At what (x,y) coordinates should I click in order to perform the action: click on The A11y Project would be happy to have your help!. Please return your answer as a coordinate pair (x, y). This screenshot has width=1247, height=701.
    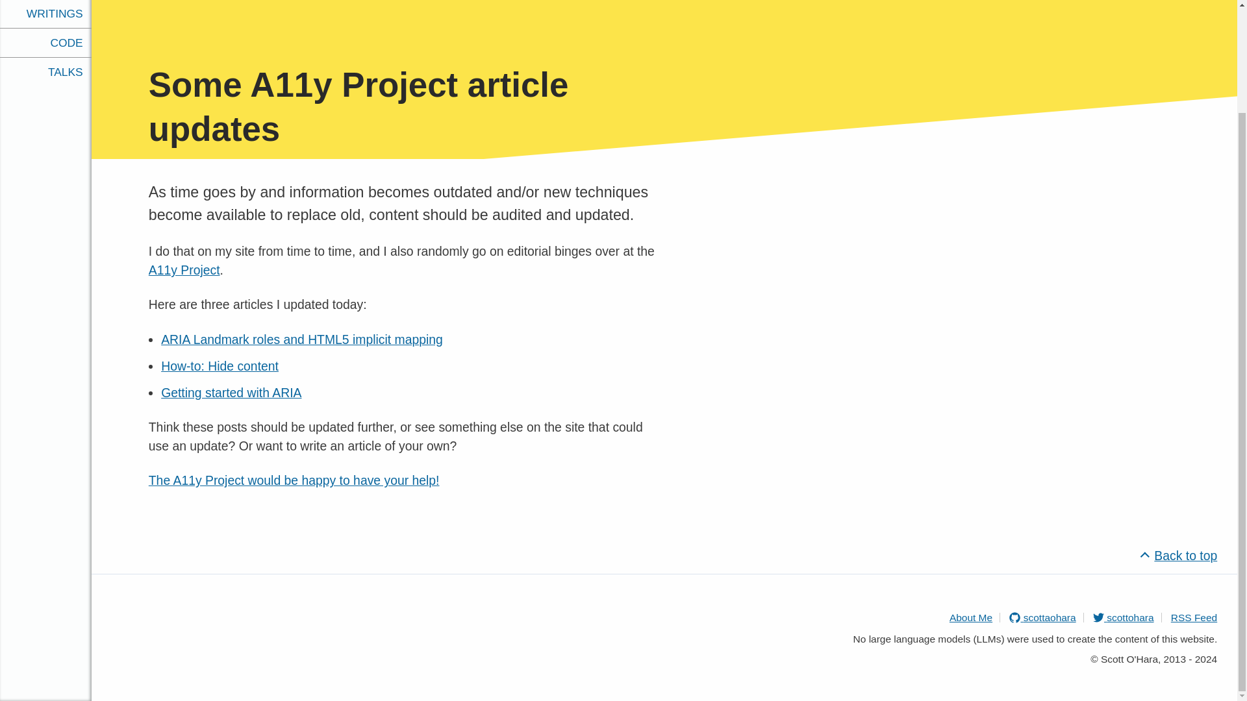
    Looking at the image, I should click on (294, 480).